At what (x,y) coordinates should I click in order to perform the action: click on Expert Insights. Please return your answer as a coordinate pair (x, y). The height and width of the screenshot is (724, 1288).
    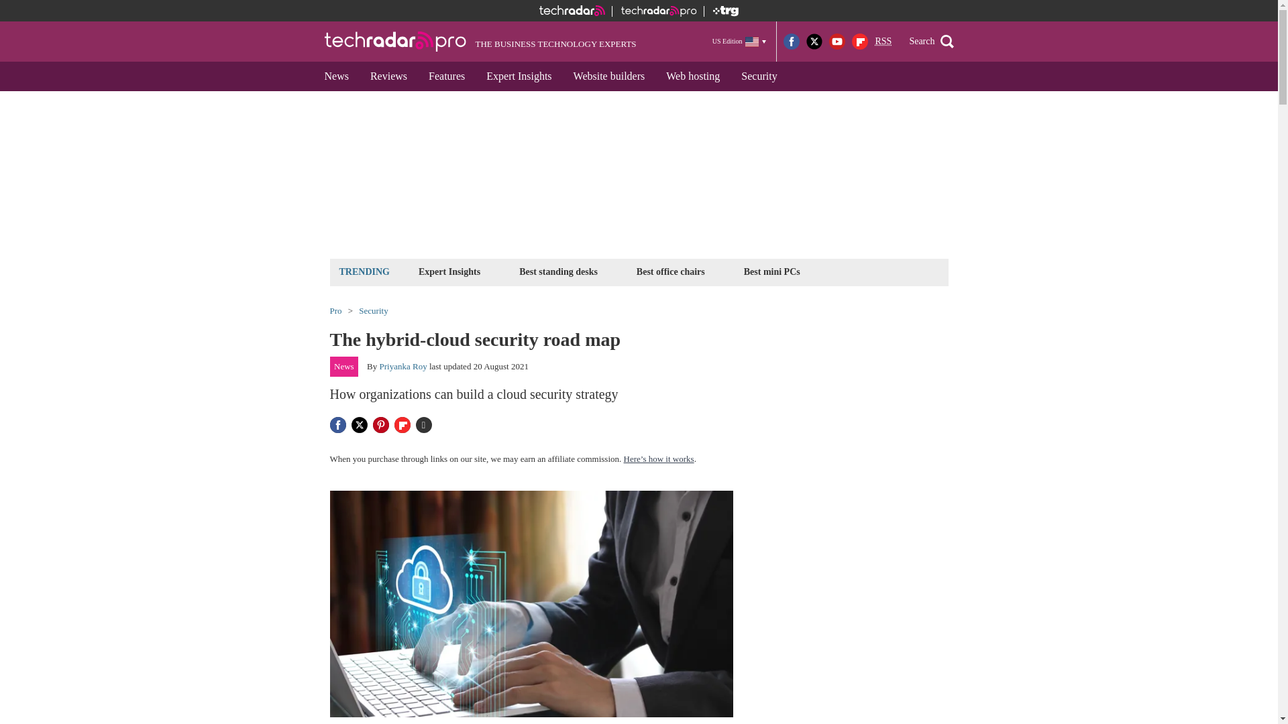
    Looking at the image, I should click on (518, 76).